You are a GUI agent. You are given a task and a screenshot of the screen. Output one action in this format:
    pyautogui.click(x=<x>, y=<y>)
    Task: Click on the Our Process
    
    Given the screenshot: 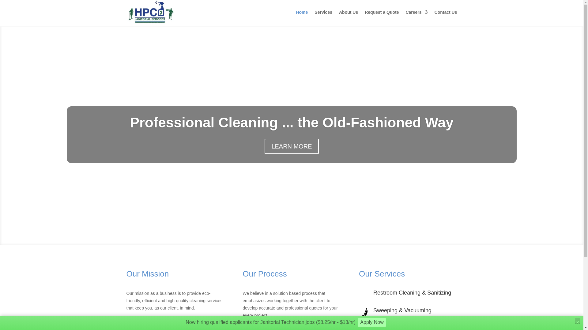 What is the action you would take?
    pyautogui.click(x=265, y=274)
    